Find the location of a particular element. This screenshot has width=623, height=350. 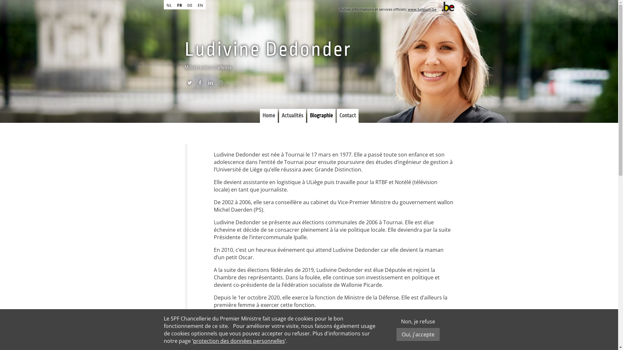

Non, je refuse is located at coordinates (418, 321).